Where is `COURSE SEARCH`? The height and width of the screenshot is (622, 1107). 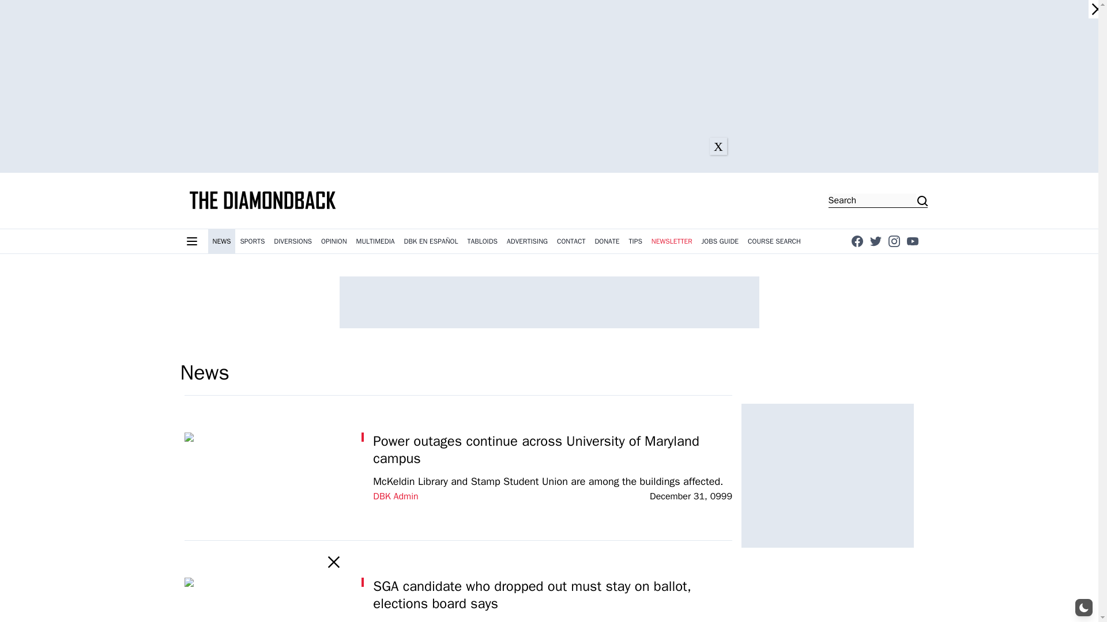
COURSE SEARCH is located at coordinates (774, 241).